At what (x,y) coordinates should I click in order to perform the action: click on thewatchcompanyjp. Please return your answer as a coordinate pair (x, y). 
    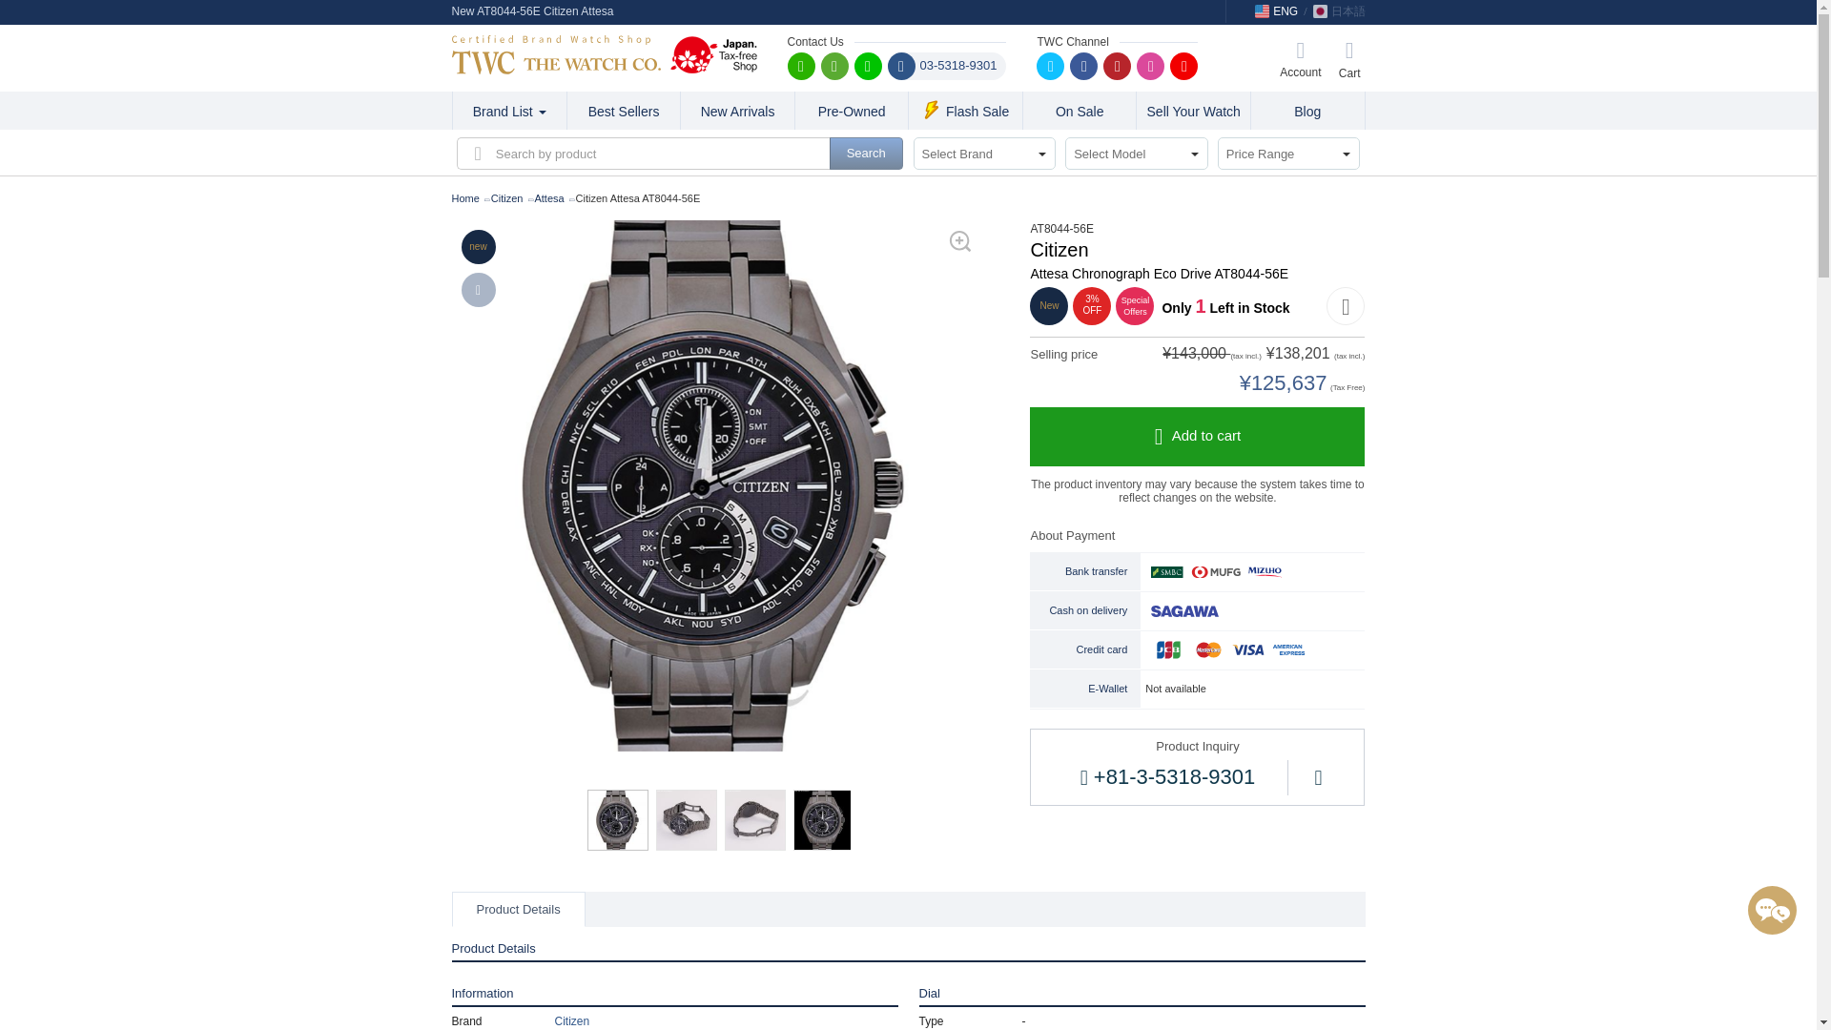
    Looking at the image, I should click on (1150, 67).